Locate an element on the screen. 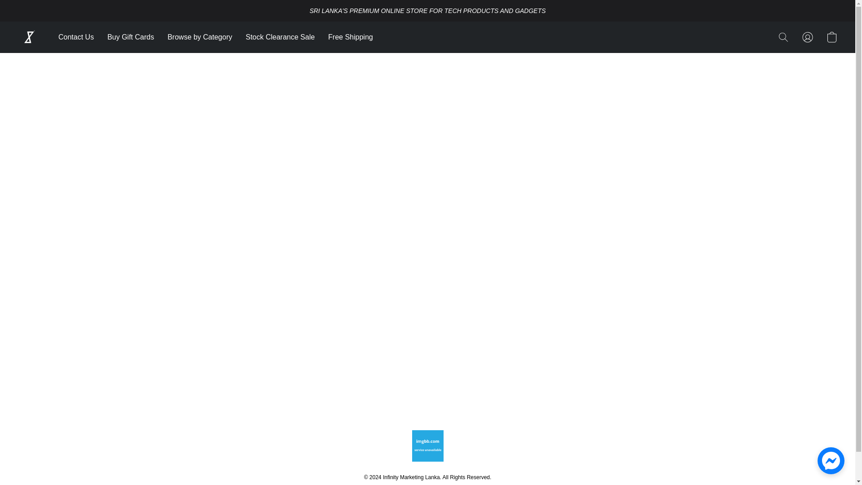  Free Shipping is located at coordinates (347, 37).